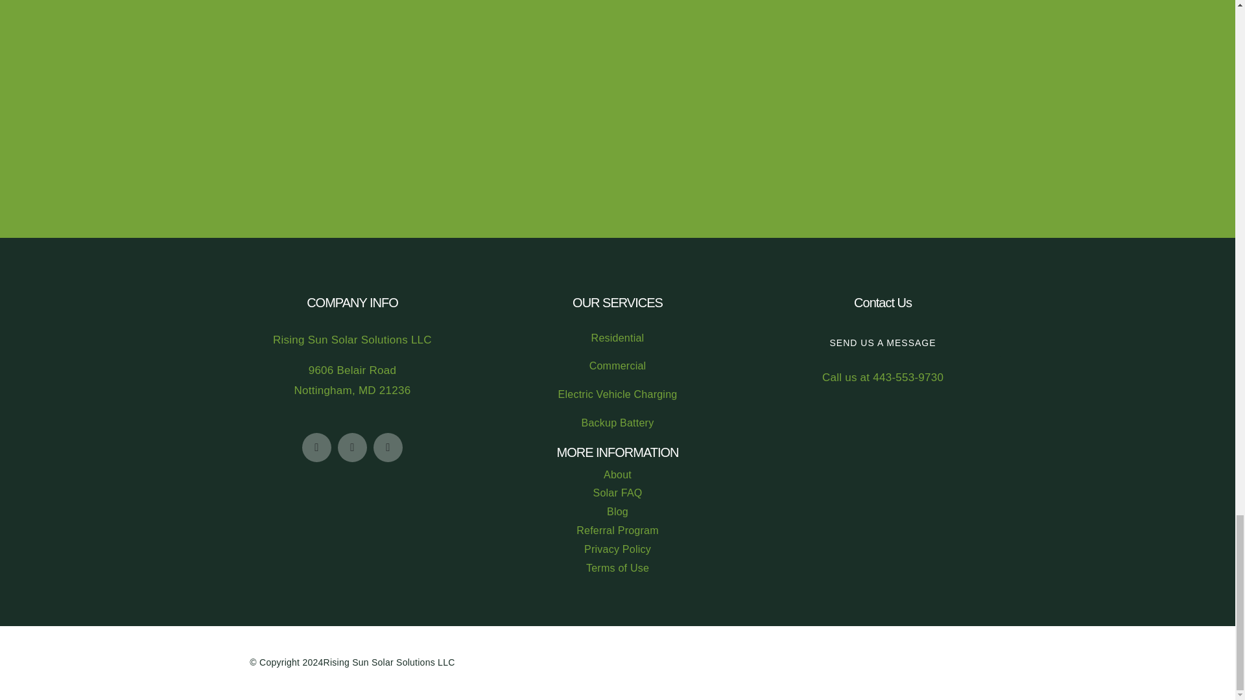 Image resolution: width=1245 pixels, height=700 pixels. Describe the element at coordinates (316, 447) in the screenshot. I see `Facebook` at that location.